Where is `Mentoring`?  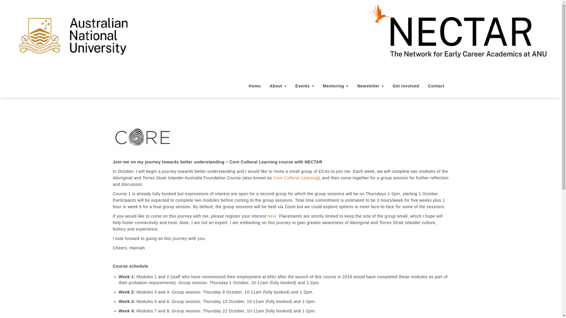
Mentoring is located at coordinates (335, 86).